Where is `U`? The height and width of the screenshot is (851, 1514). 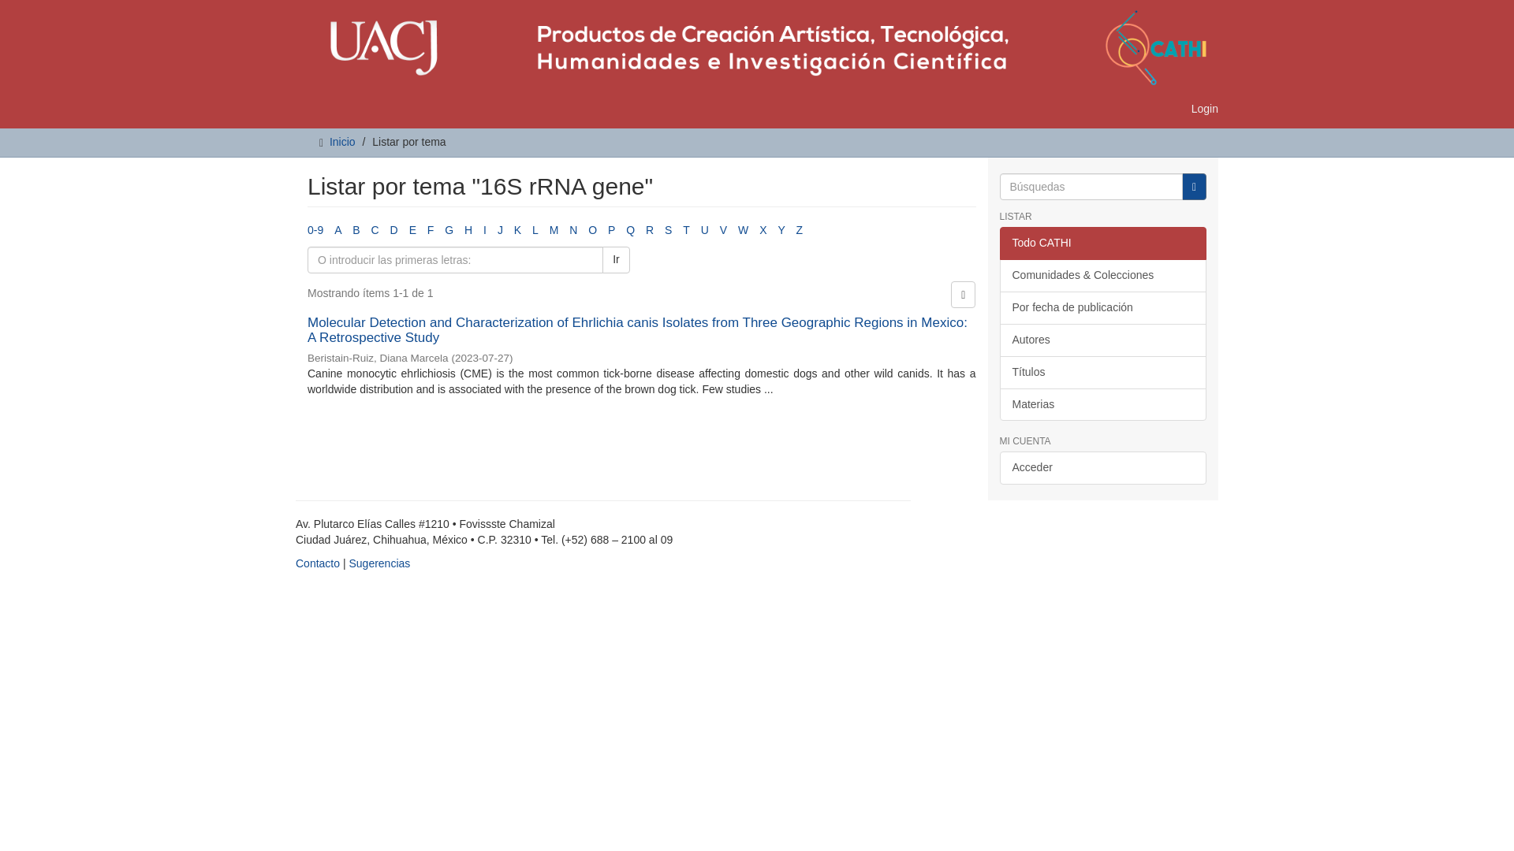
U is located at coordinates (704, 230).